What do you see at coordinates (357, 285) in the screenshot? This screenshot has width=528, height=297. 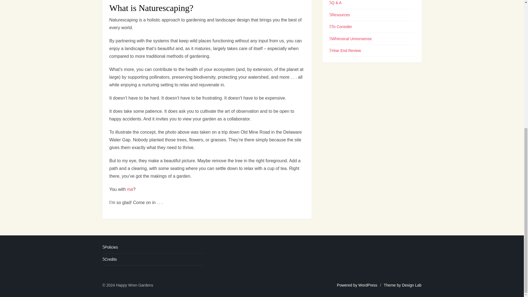 I see `Powered by WordPress` at bounding box center [357, 285].